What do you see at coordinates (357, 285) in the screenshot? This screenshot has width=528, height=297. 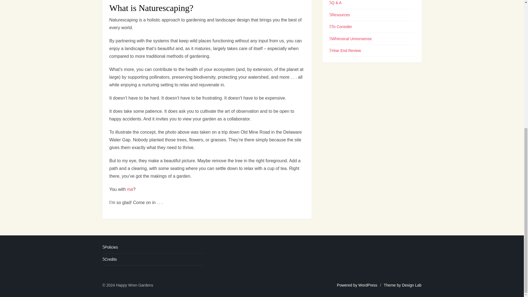 I see `Powered by WordPress` at bounding box center [357, 285].